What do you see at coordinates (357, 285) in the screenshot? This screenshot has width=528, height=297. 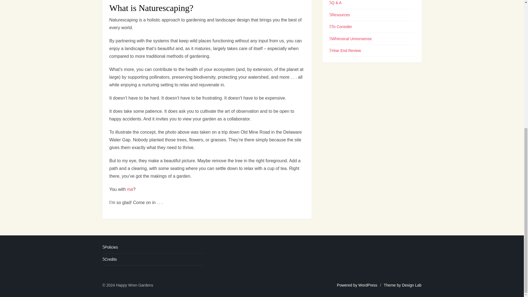 I see `Powered by WordPress` at bounding box center [357, 285].